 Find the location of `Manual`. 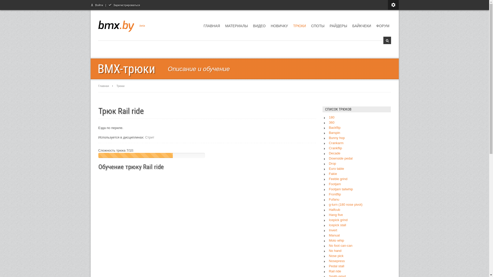

Manual is located at coordinates (334, 235).